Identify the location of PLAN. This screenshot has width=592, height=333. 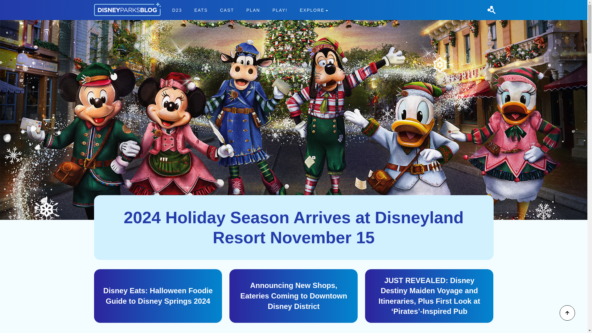
(250, 10).